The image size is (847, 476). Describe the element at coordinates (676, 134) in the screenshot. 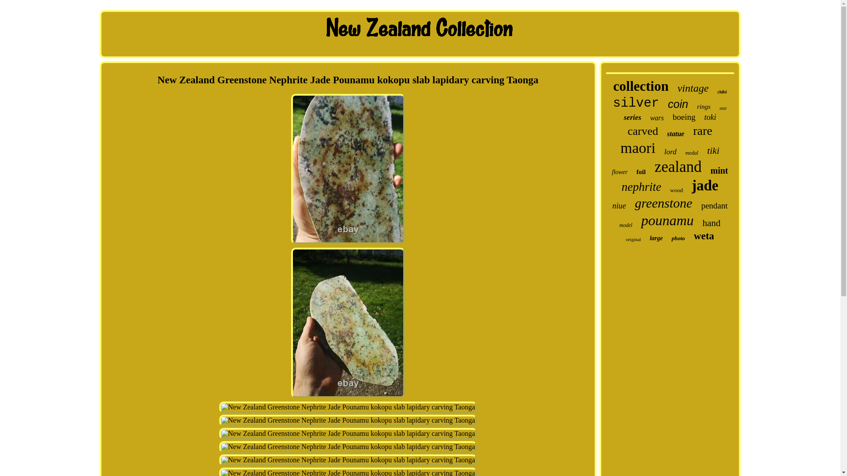

I see `statue` at that location.